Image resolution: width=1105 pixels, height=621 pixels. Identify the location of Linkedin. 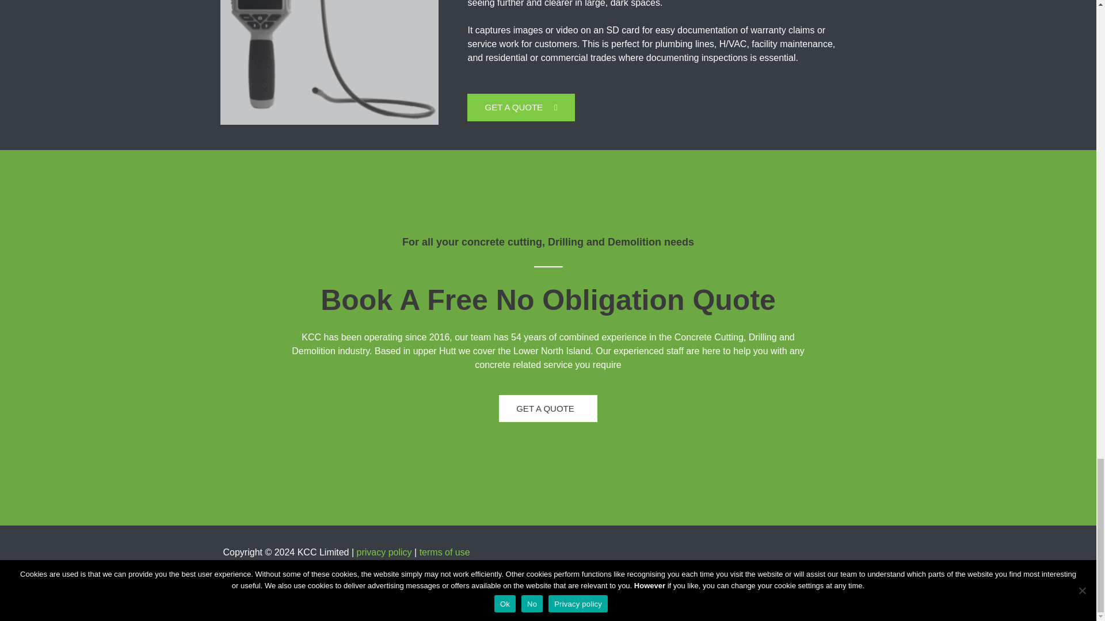
(548, 573).